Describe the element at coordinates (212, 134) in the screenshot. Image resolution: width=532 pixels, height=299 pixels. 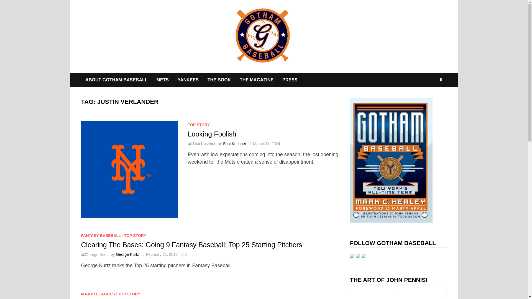
I see `Looking Foolish` at that location.